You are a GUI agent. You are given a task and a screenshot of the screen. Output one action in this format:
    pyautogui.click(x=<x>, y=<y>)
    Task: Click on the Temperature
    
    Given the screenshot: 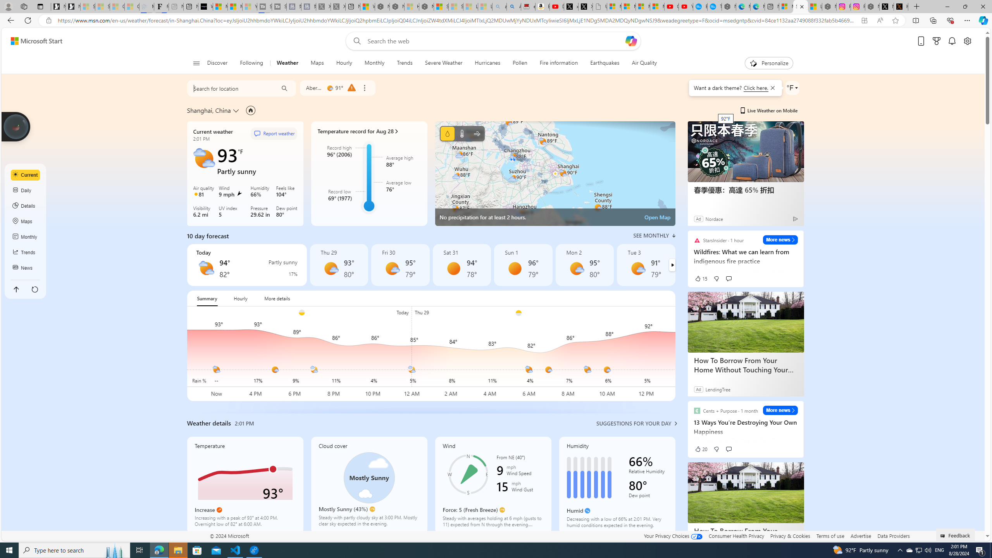 What is the action you would take?
    pyautogui.click(x=245, y=485)
    